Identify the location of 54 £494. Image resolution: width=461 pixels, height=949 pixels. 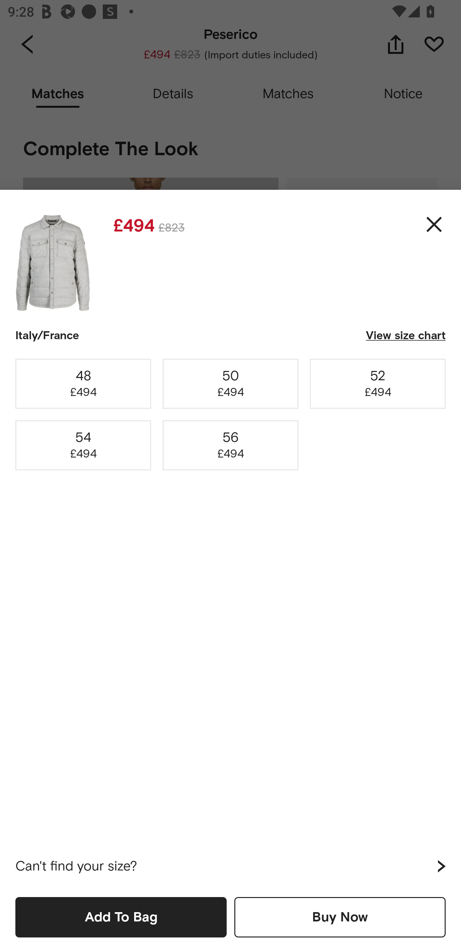
(83, 446).